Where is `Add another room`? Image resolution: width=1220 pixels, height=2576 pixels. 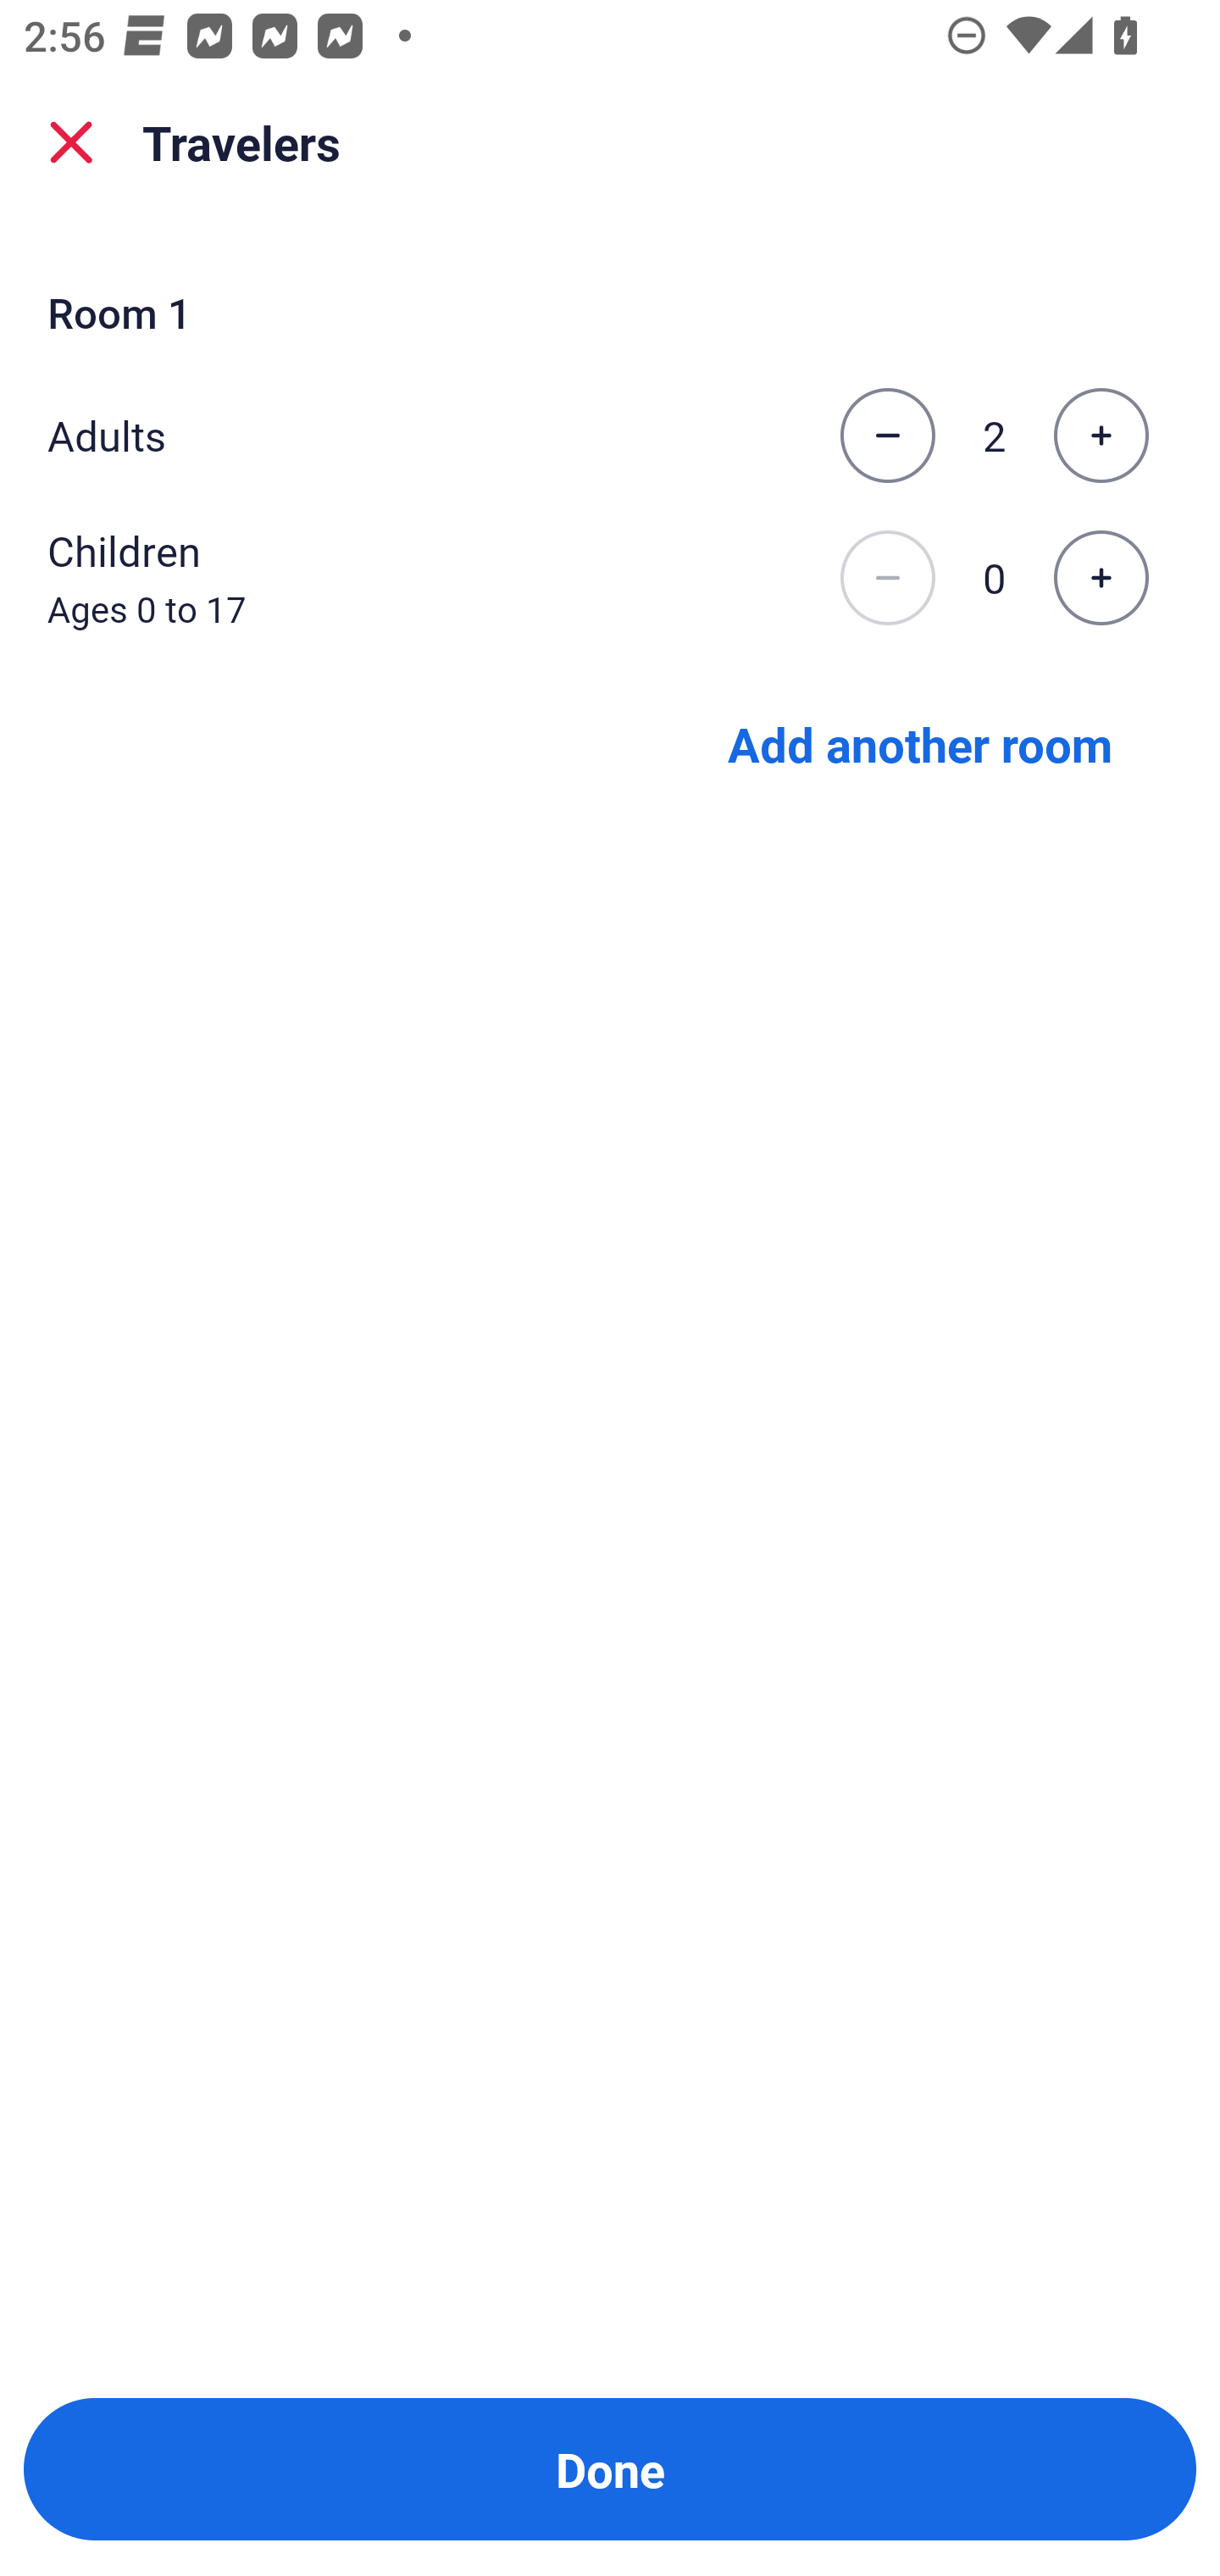 Add another room is located at coordinates (920, 742).